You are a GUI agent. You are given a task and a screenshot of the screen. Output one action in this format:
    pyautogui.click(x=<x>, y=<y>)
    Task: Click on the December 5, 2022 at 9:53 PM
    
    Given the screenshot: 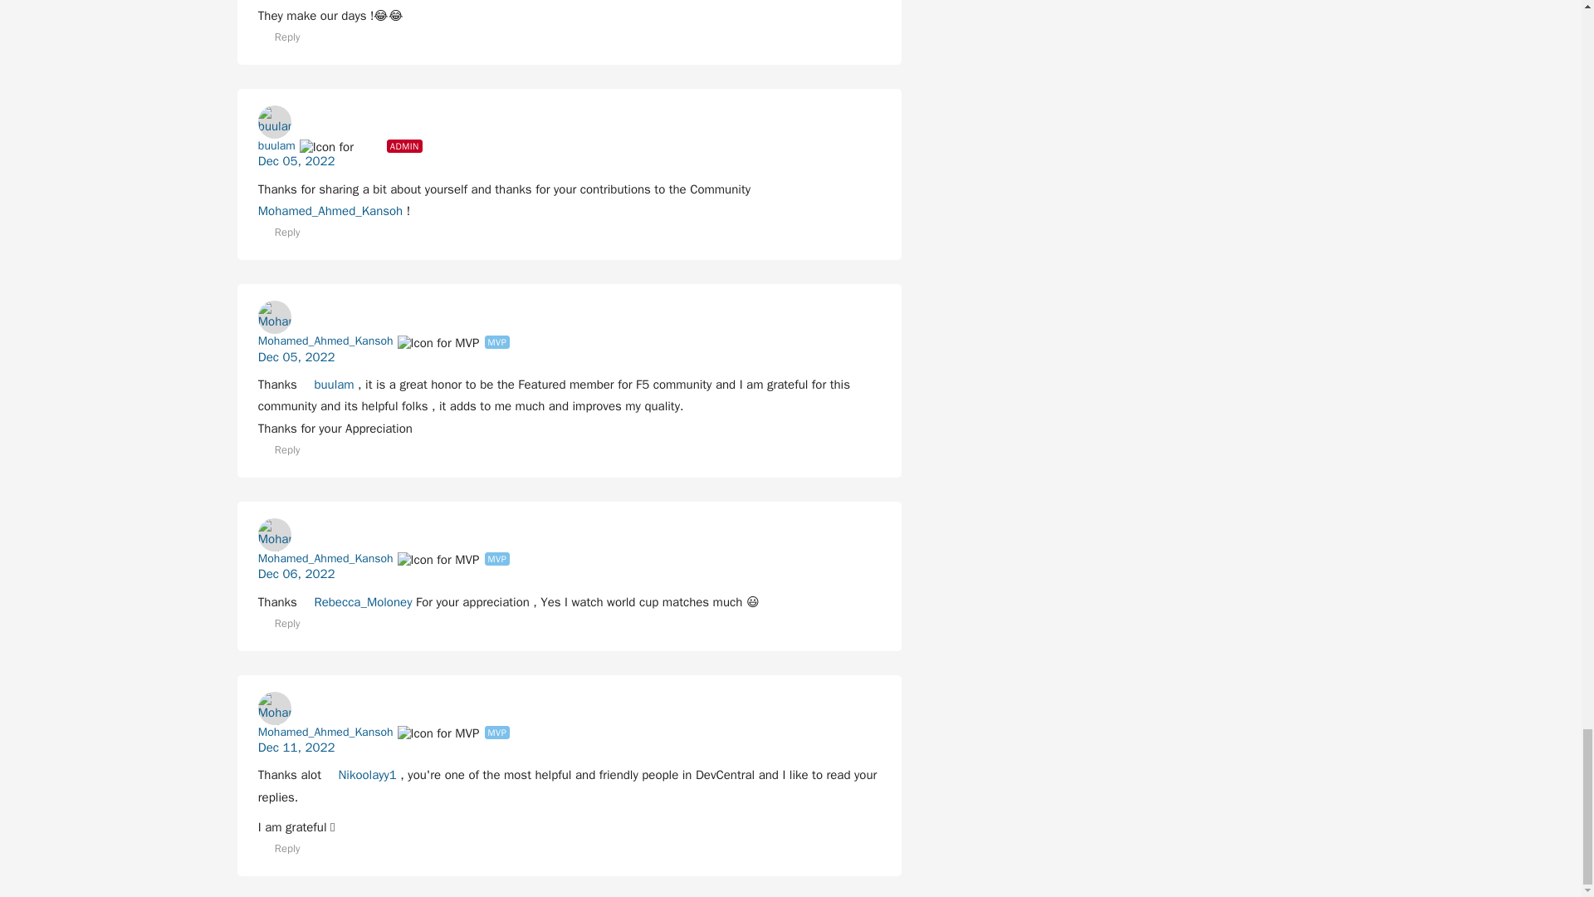 What is the action you would take?
    pyautogui.click(x=296, y=357)
    